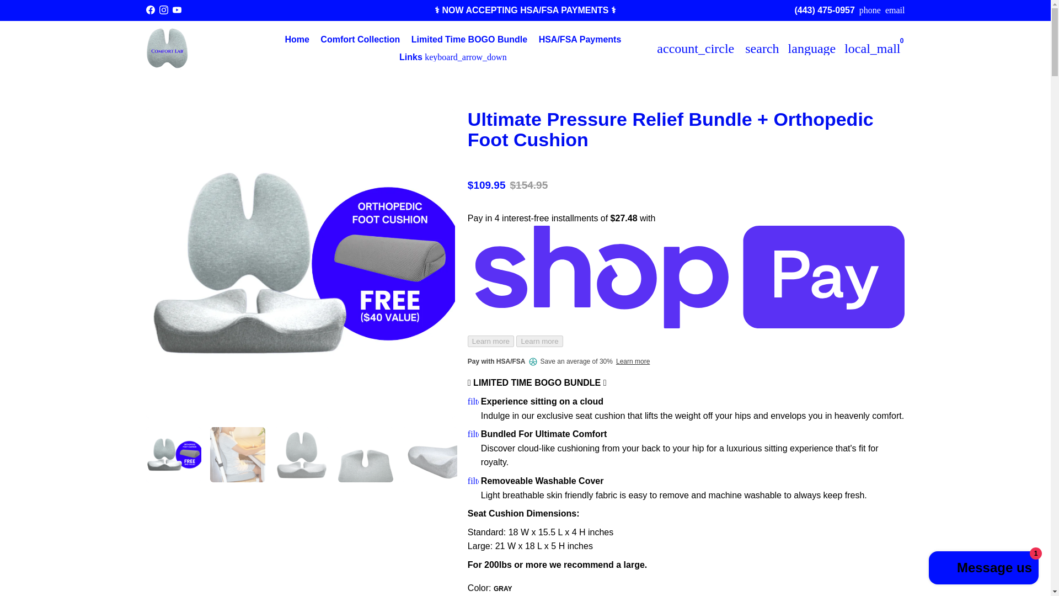  What do you see at coordinates (297, 40) in the screenshot?
I see `Home` at bounding box center [297, 40].